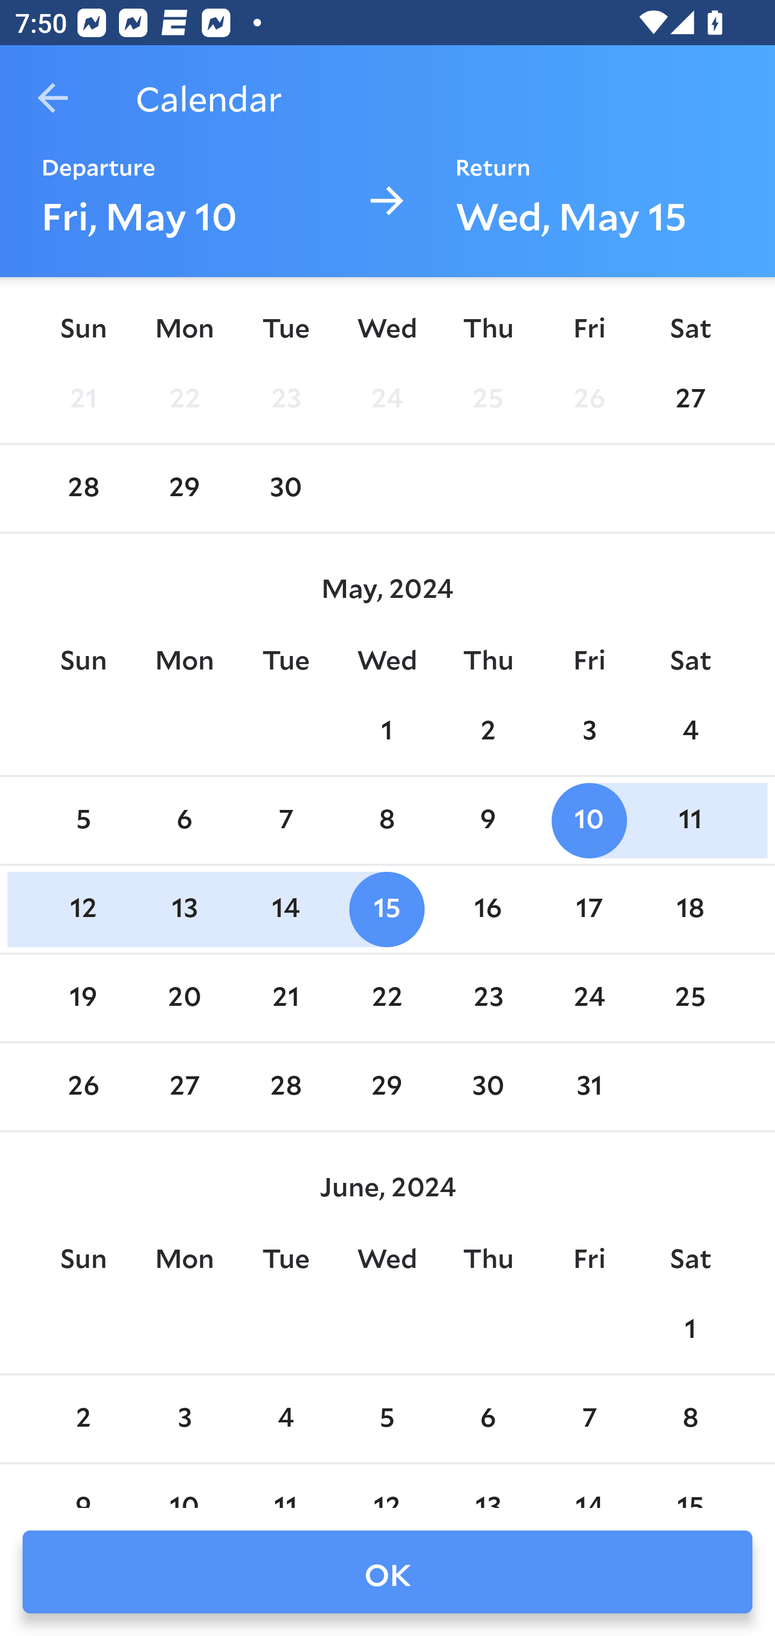 Image resolution: width=775 pixels, height=1636 pixels. Describe the element at coordinates (488, 909) in the screenshot. I see `16` at that location.